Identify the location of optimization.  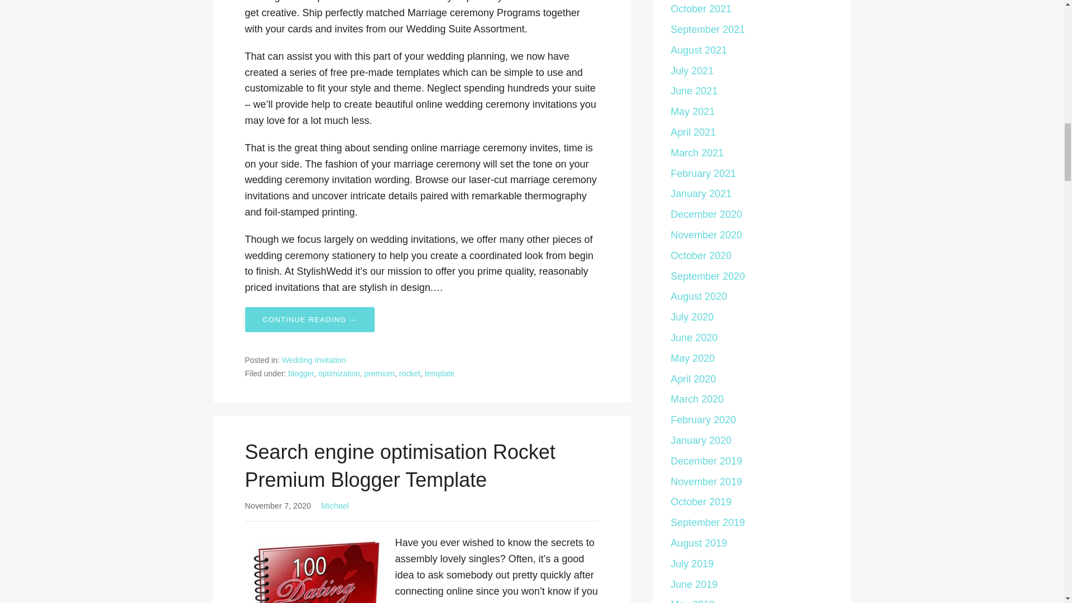
(339, 373).